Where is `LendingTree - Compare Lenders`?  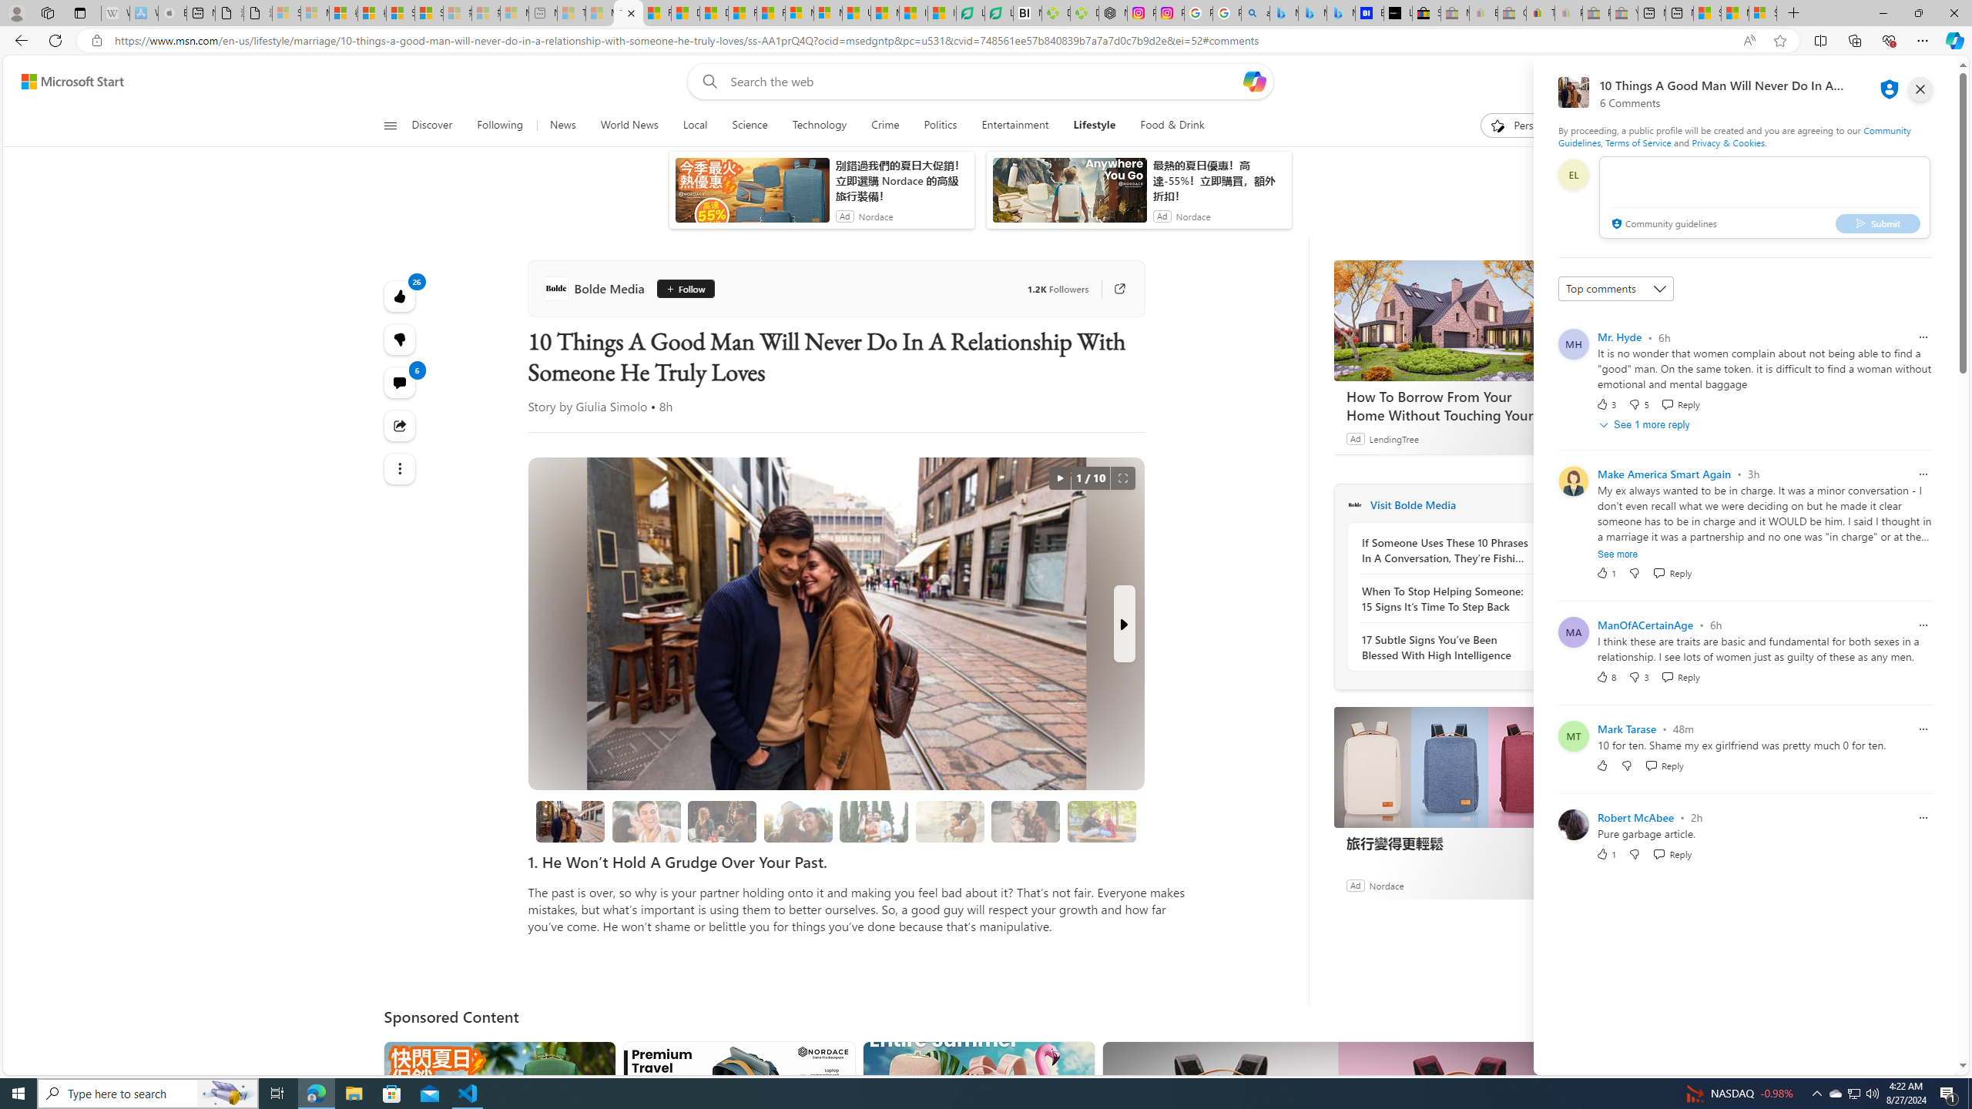 LendingTree - Compare Lenders is located at coordinates (998, 13).